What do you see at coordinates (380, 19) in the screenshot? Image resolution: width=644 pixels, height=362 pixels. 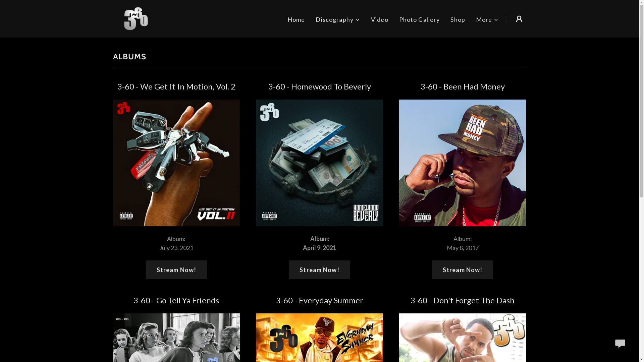 I see `Video` at bounding box center [380, 19].